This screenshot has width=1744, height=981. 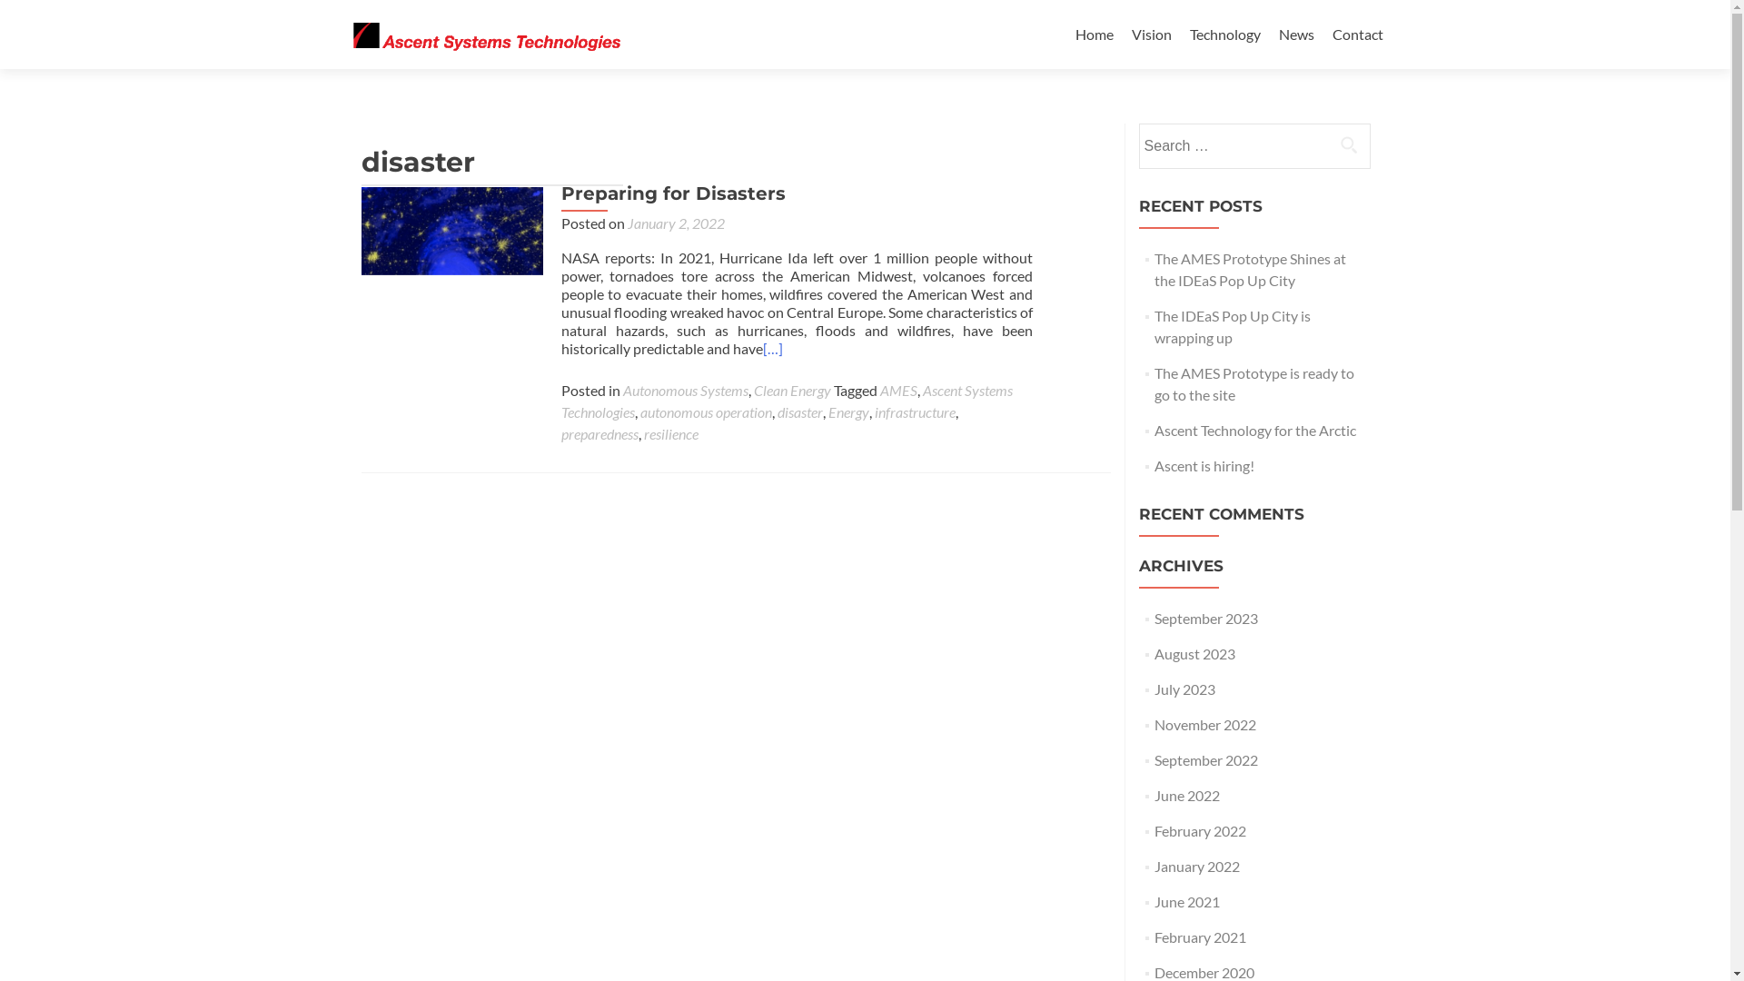 What do you see at coordinates (1152, 35) in the screenshot?
I see `Vision` at bounding box center [1152, 35].